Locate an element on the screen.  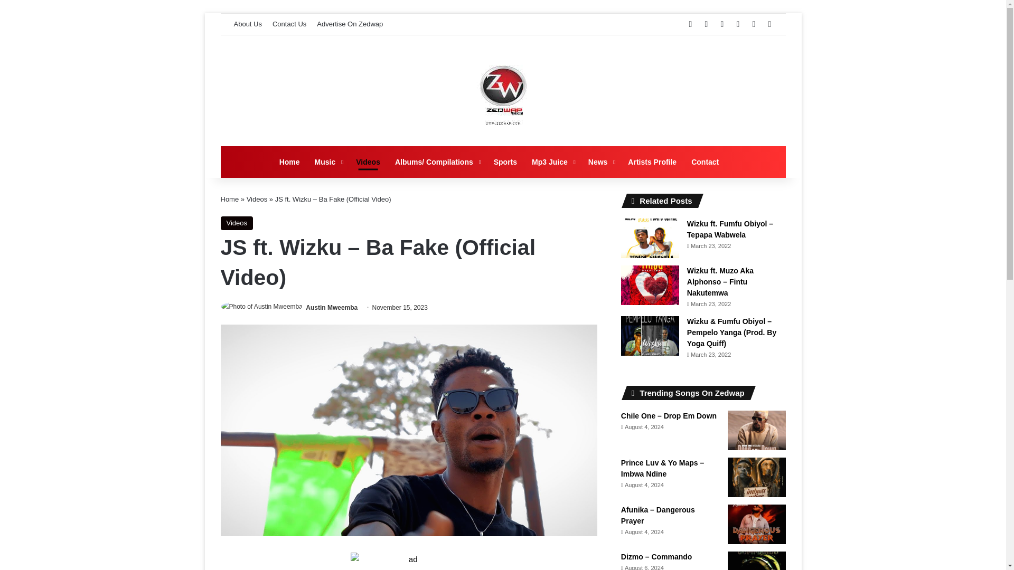
Music is located at coordinates (327, 161).